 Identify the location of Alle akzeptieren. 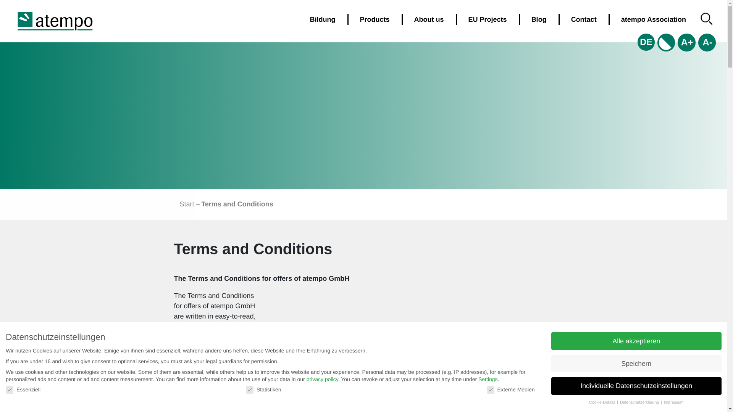
(707, 42).